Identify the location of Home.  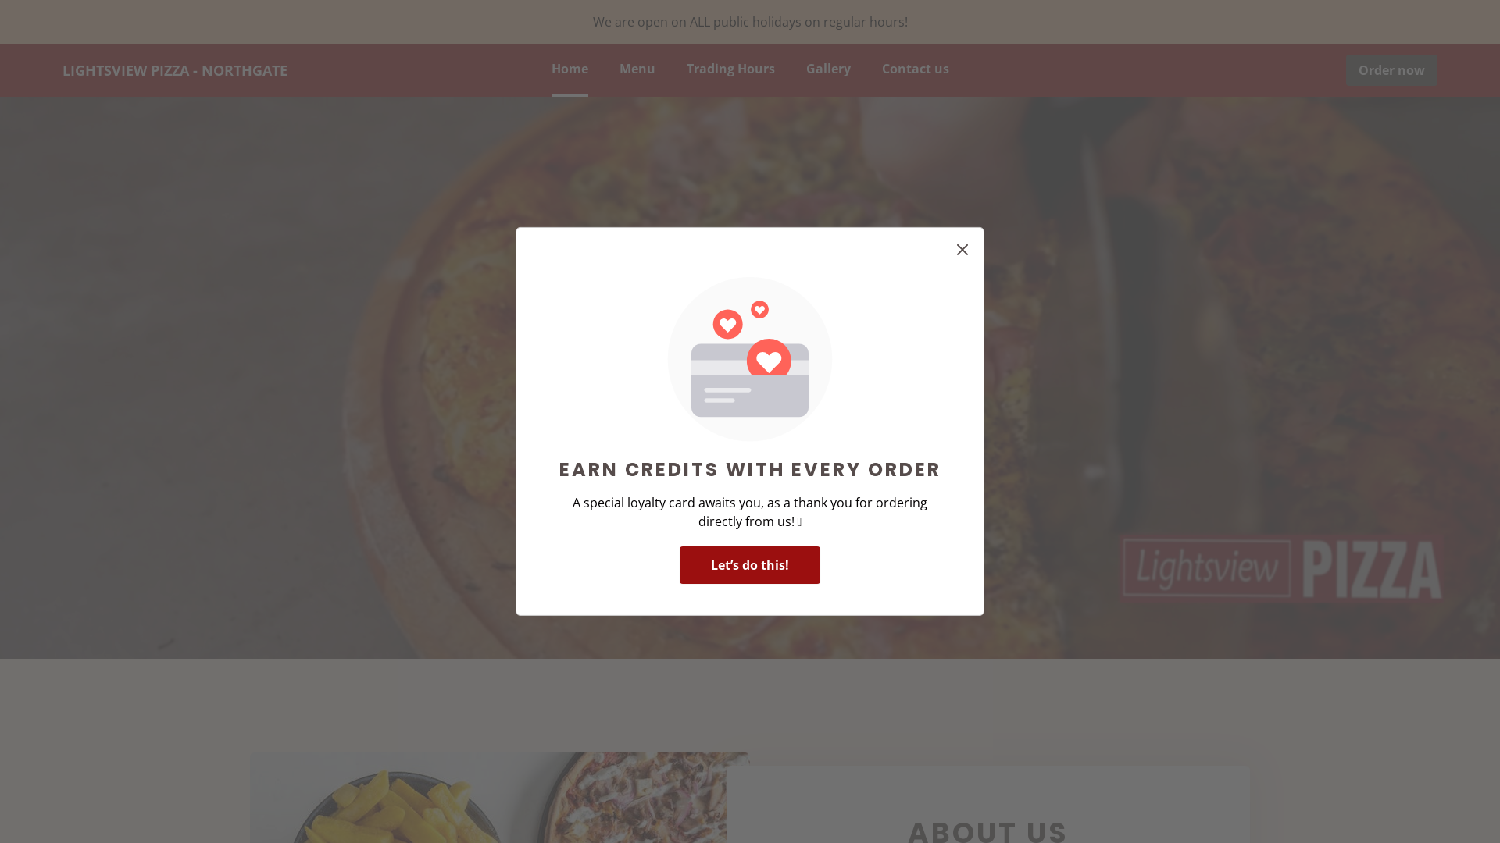
(570, 70).